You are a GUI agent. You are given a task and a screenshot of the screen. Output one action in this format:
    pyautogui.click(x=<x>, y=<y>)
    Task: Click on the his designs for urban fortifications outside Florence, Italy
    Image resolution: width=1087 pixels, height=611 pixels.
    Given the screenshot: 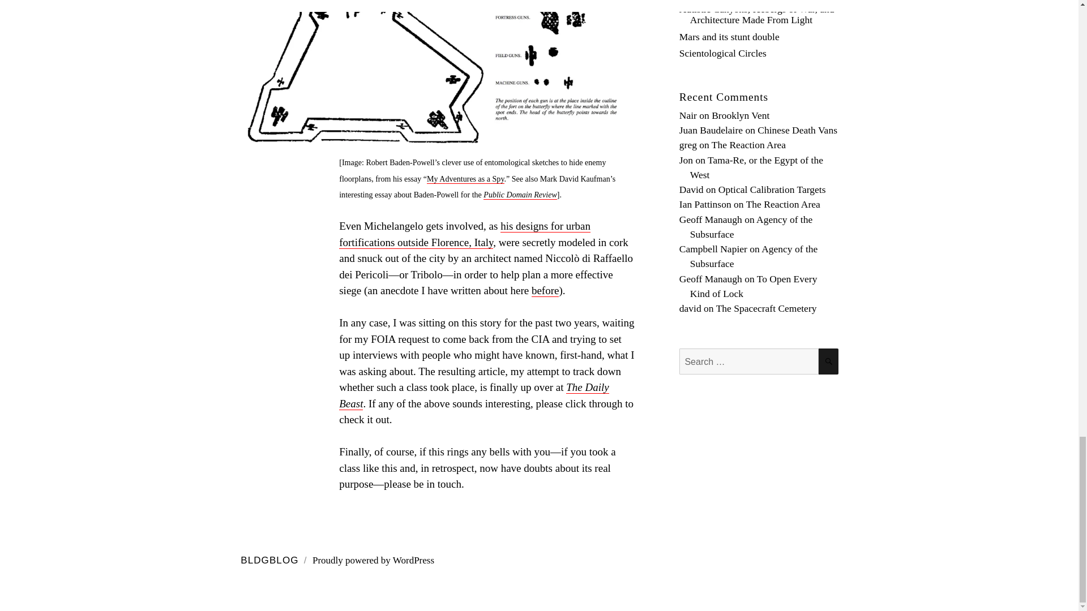 What is the action you would take?
    pyautogui.click(x=464, y=234)
    